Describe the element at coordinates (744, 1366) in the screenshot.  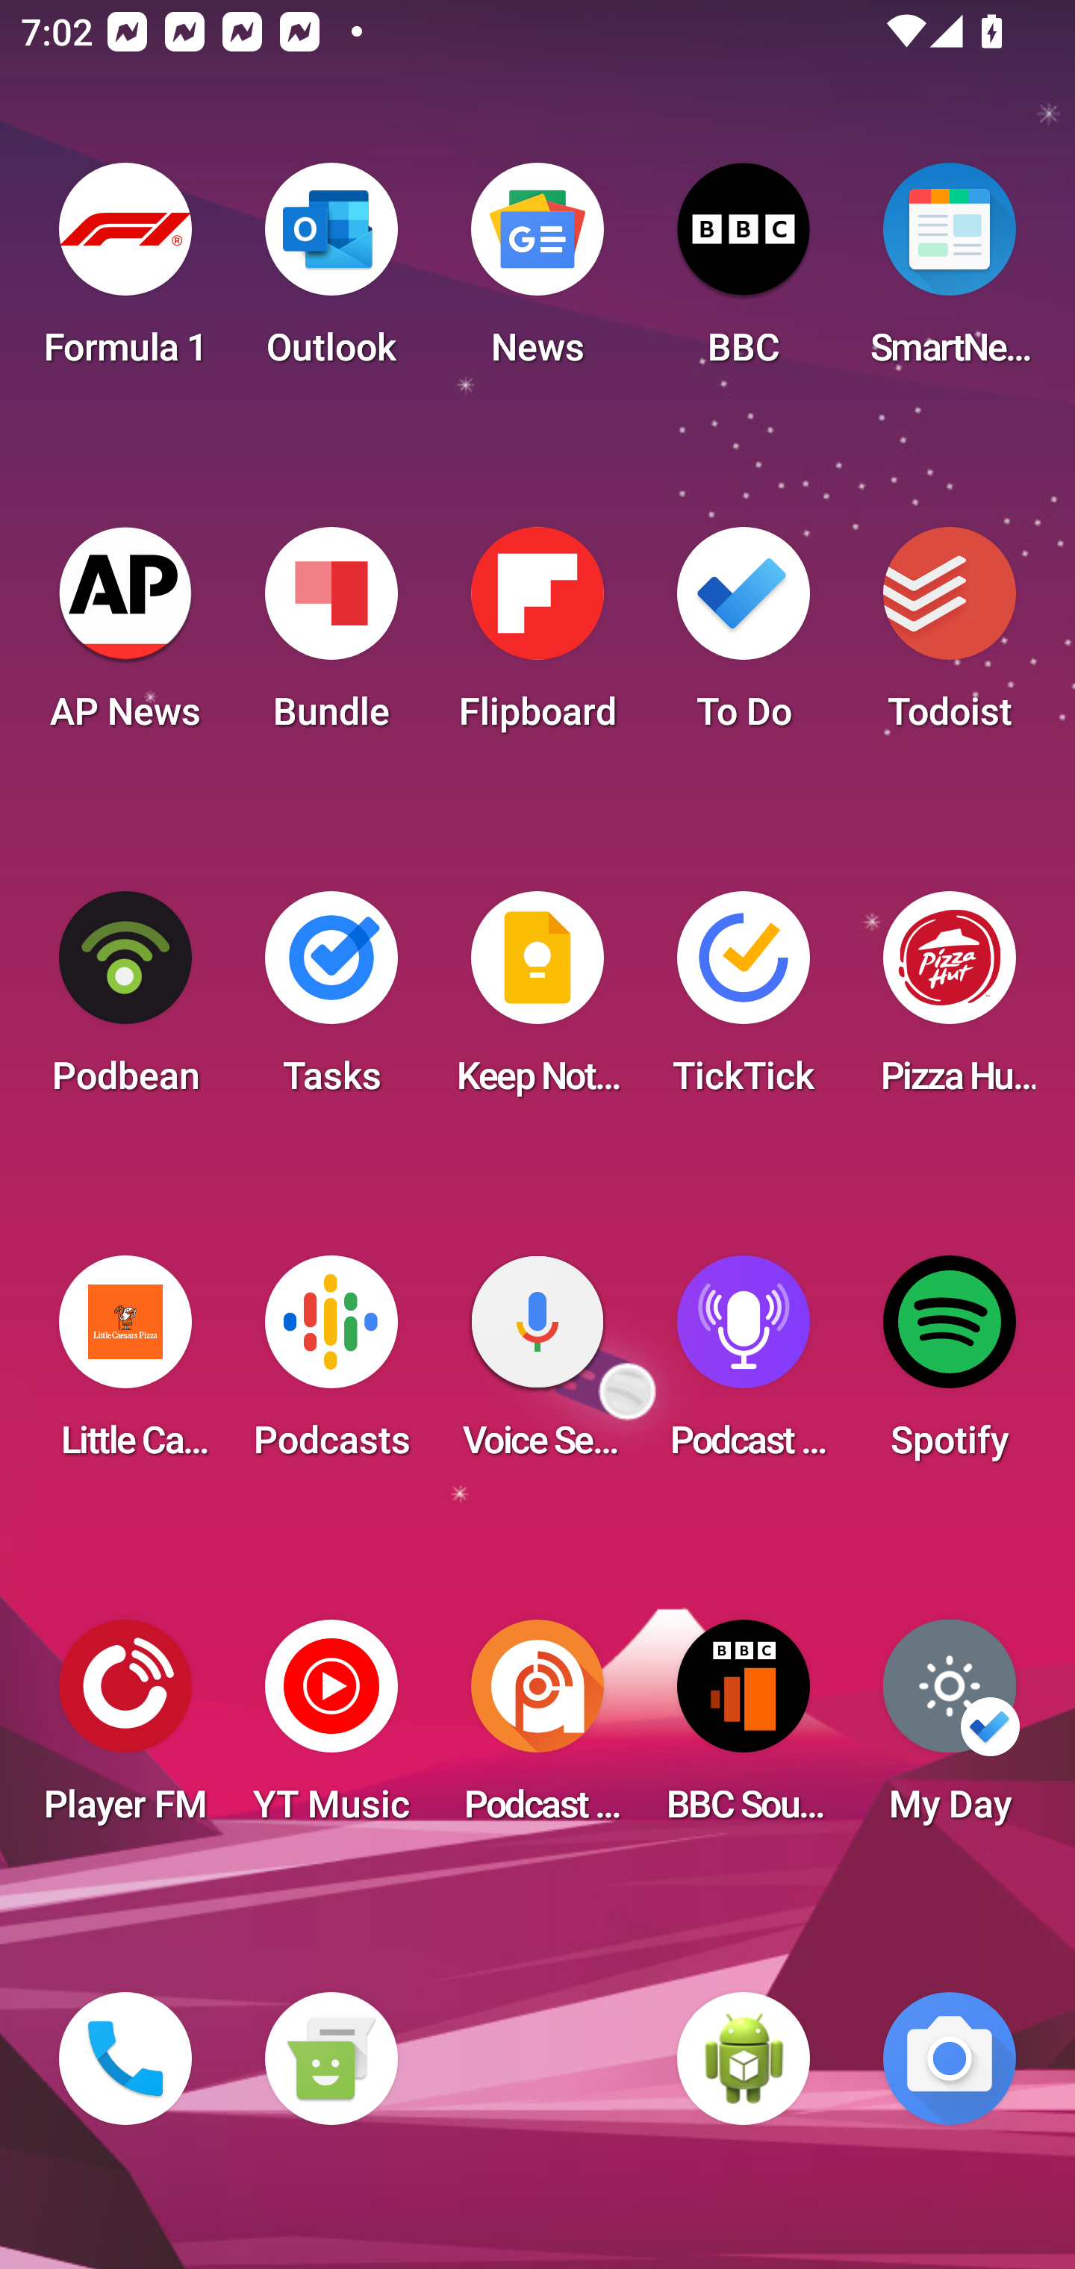
I see `Podcast Player` at that location.